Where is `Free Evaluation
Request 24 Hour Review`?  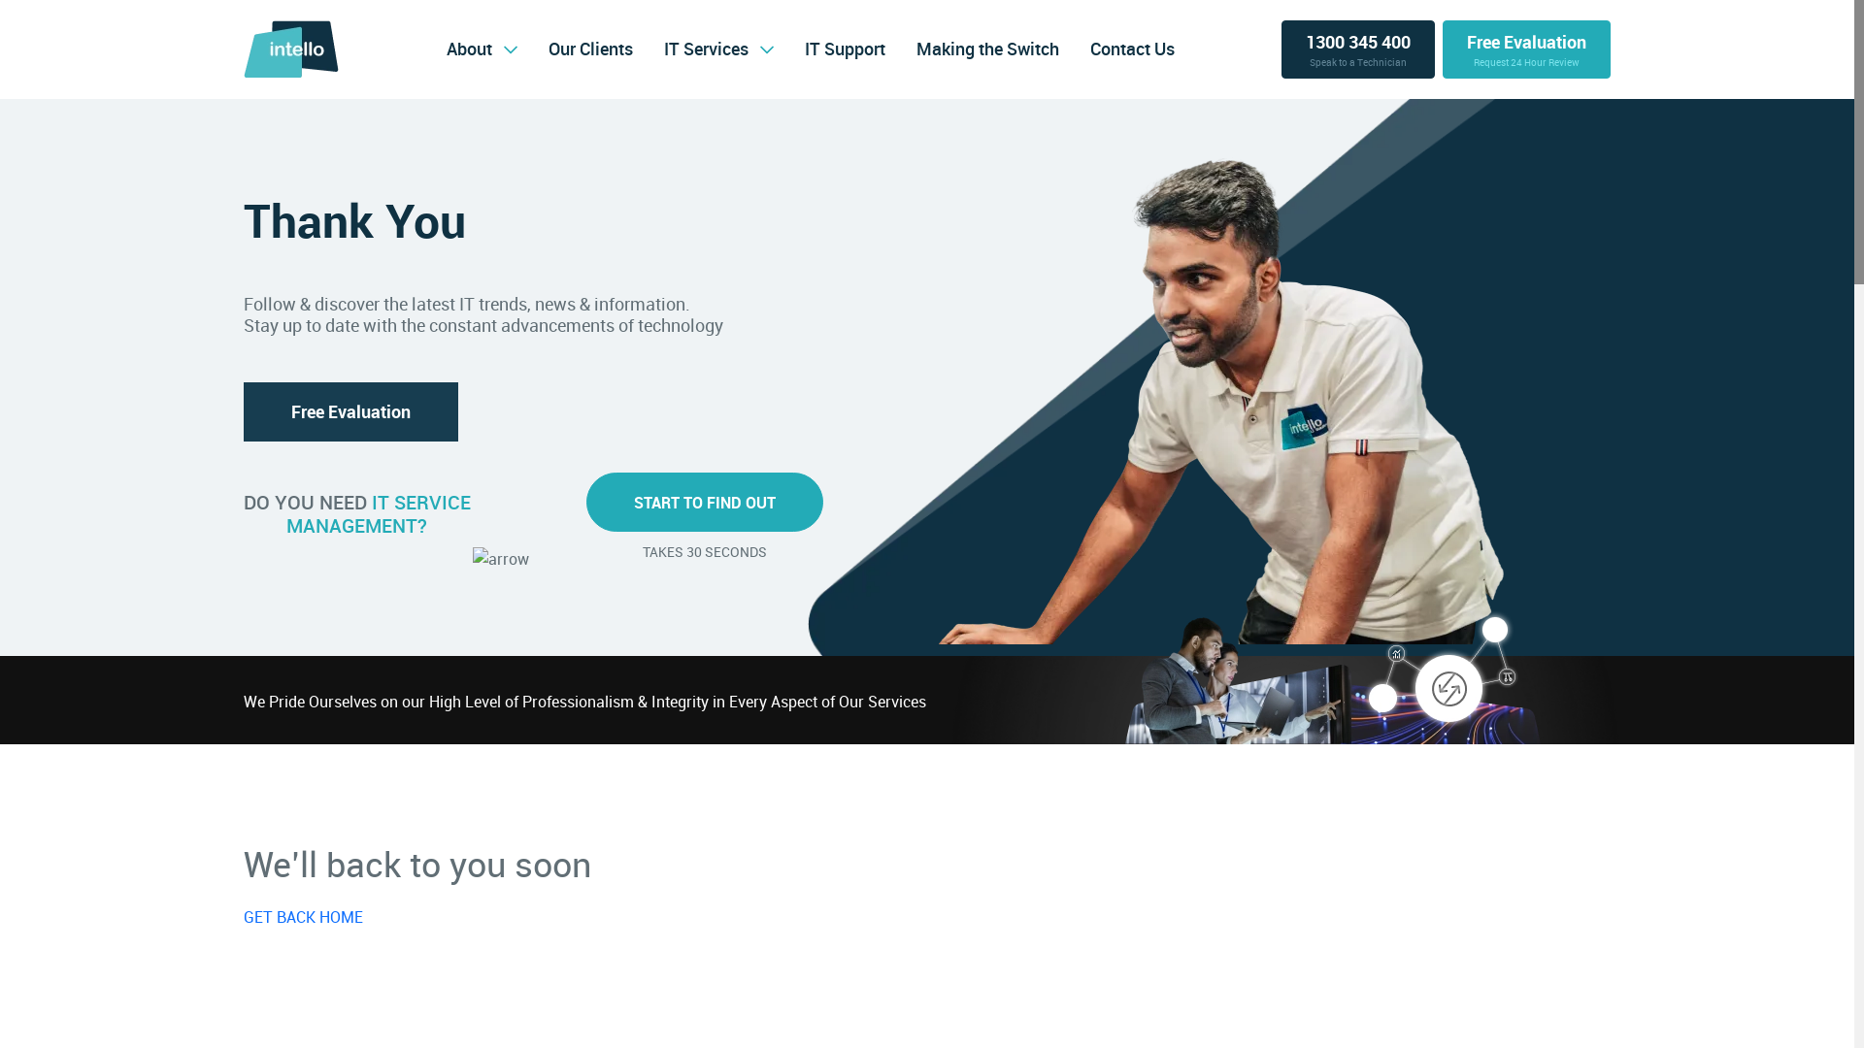
Free Evaluation
Request 24 Hour Review is located at coordinates (1526, 49).